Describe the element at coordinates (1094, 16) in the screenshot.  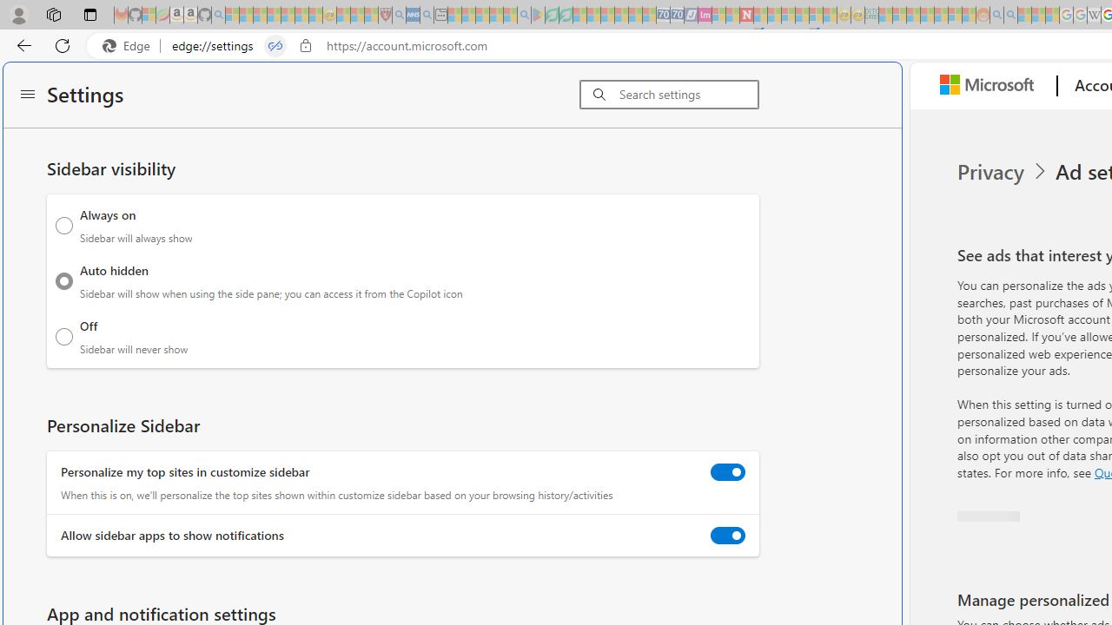
I see `Target page - Wikipedia - Sleeping` at that location.